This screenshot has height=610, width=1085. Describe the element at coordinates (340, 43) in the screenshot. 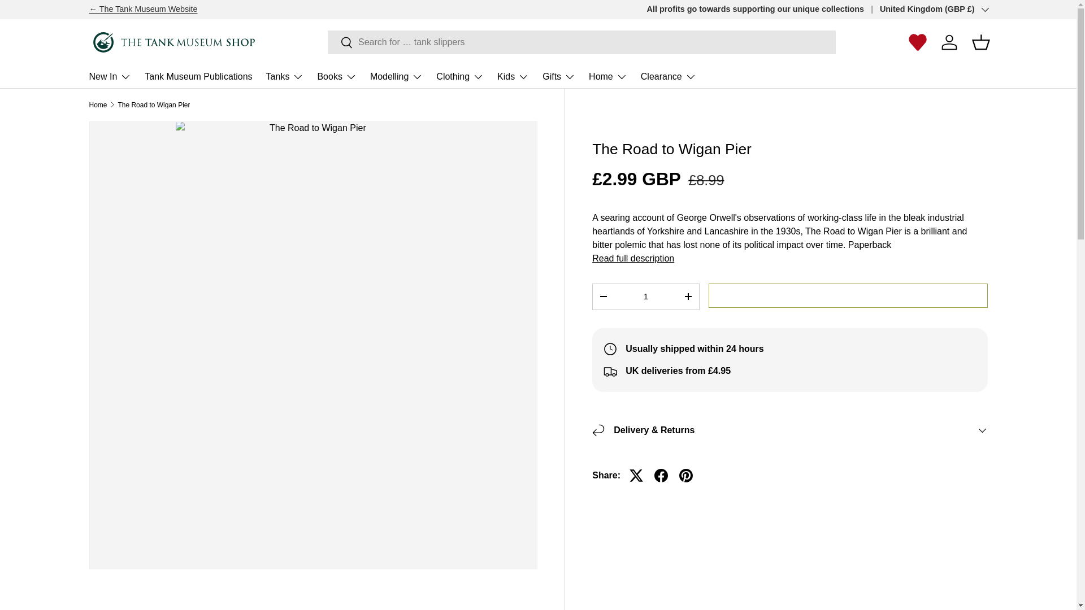

I see `Search` at that location.